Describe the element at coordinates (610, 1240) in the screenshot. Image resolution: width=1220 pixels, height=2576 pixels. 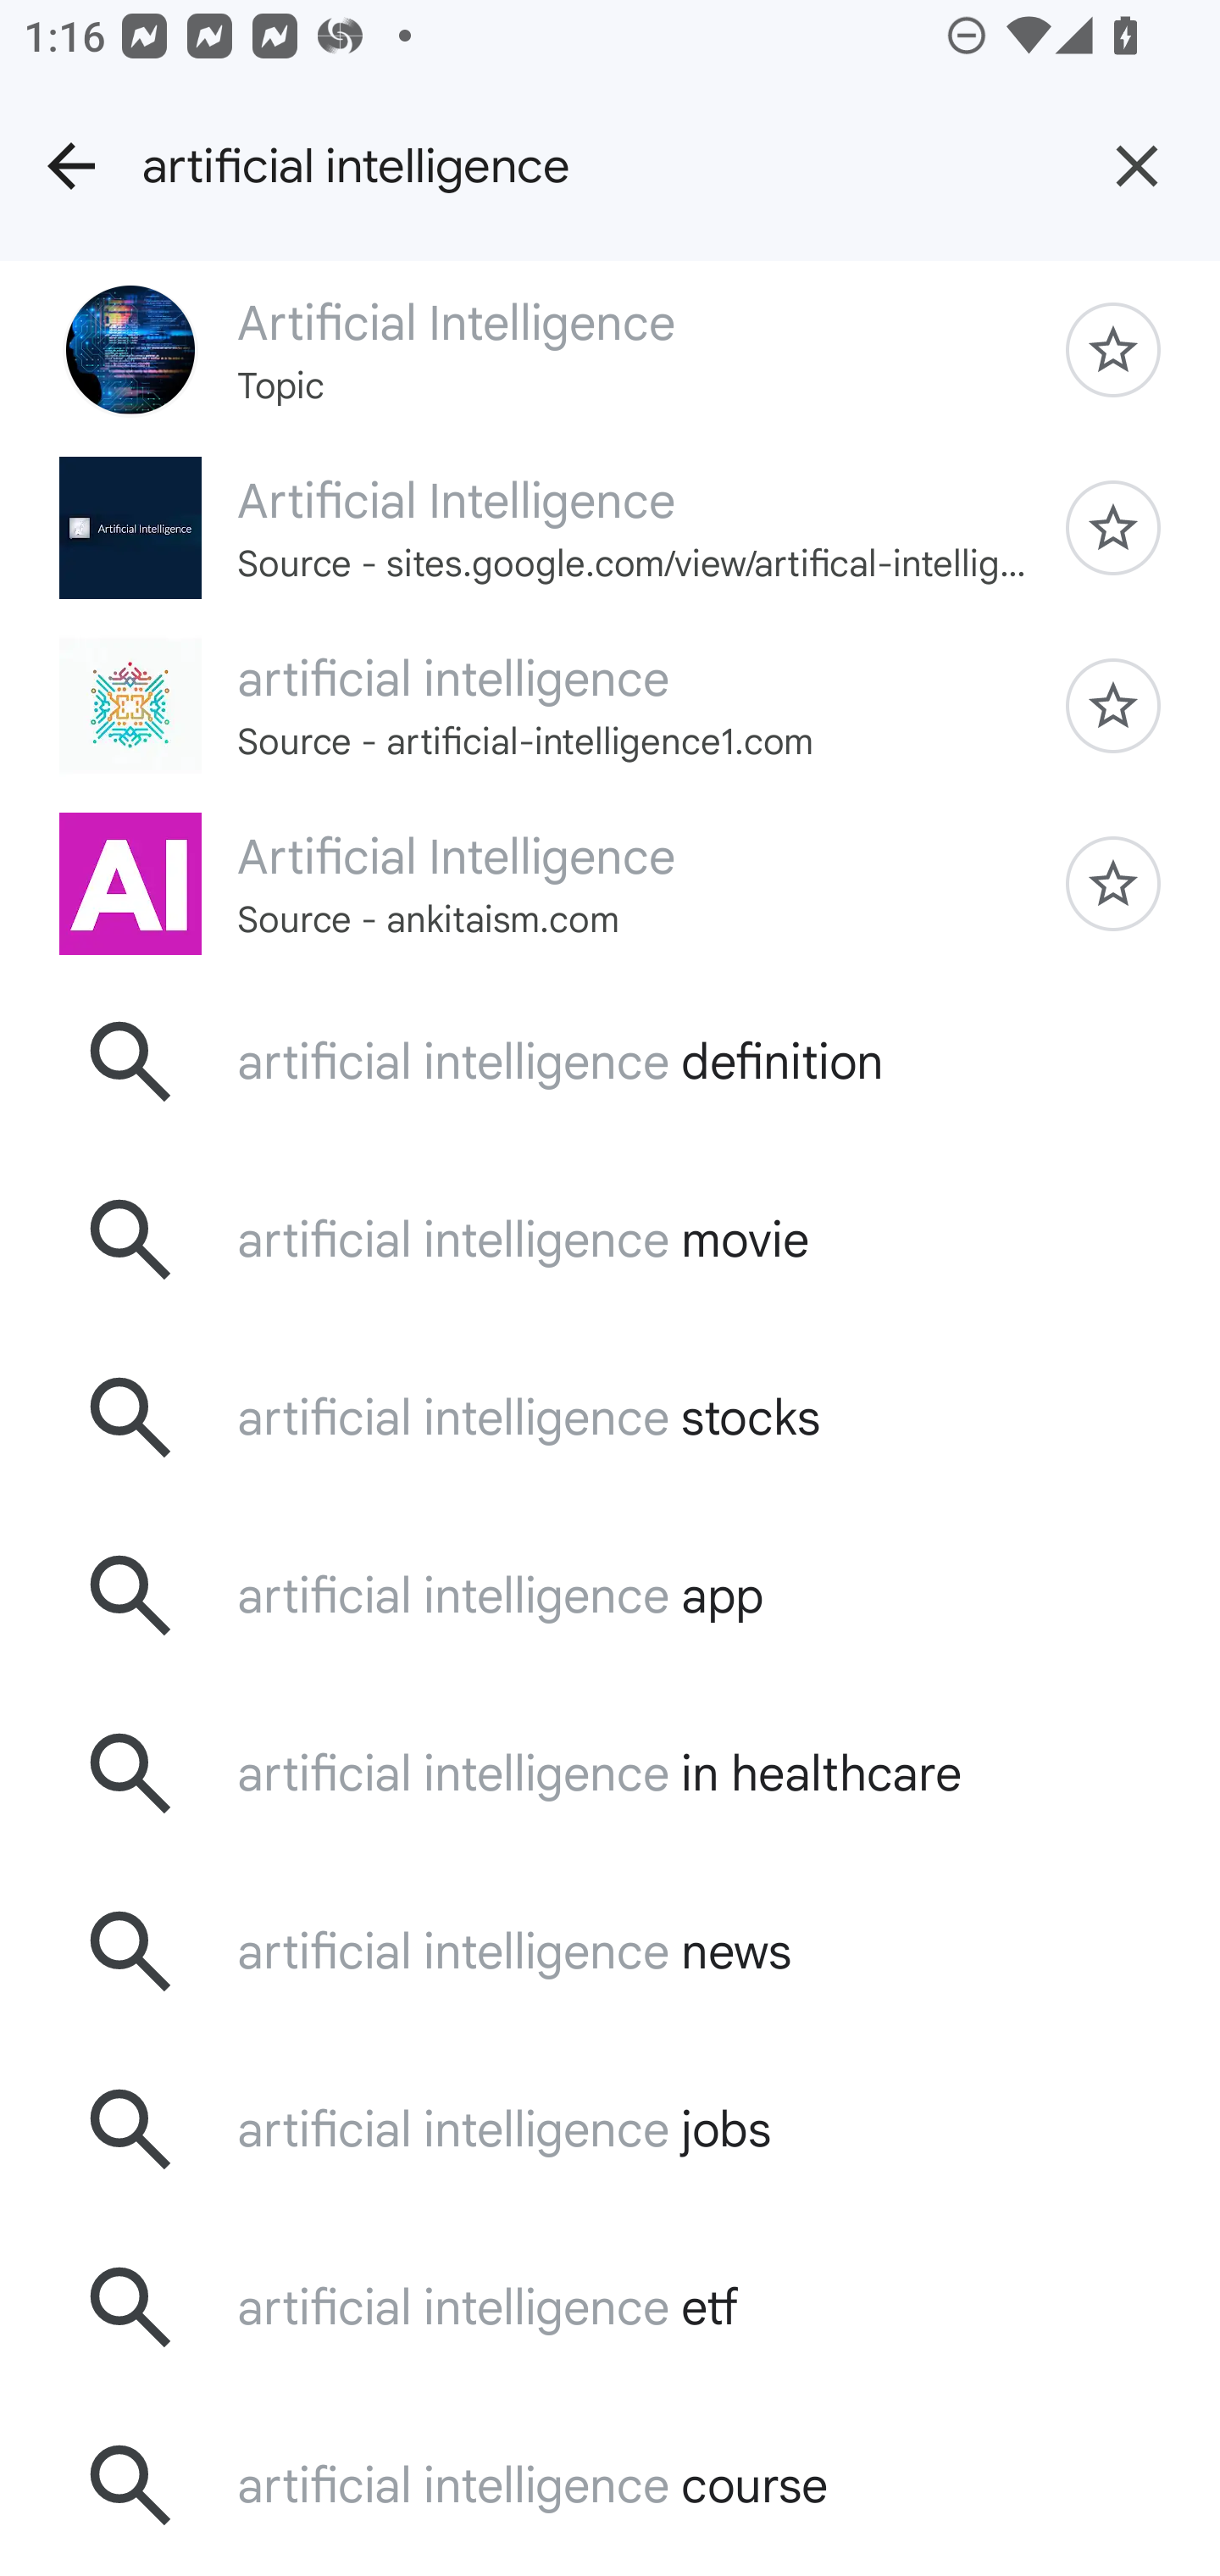
I see `artificial intelligence movie` at that location.